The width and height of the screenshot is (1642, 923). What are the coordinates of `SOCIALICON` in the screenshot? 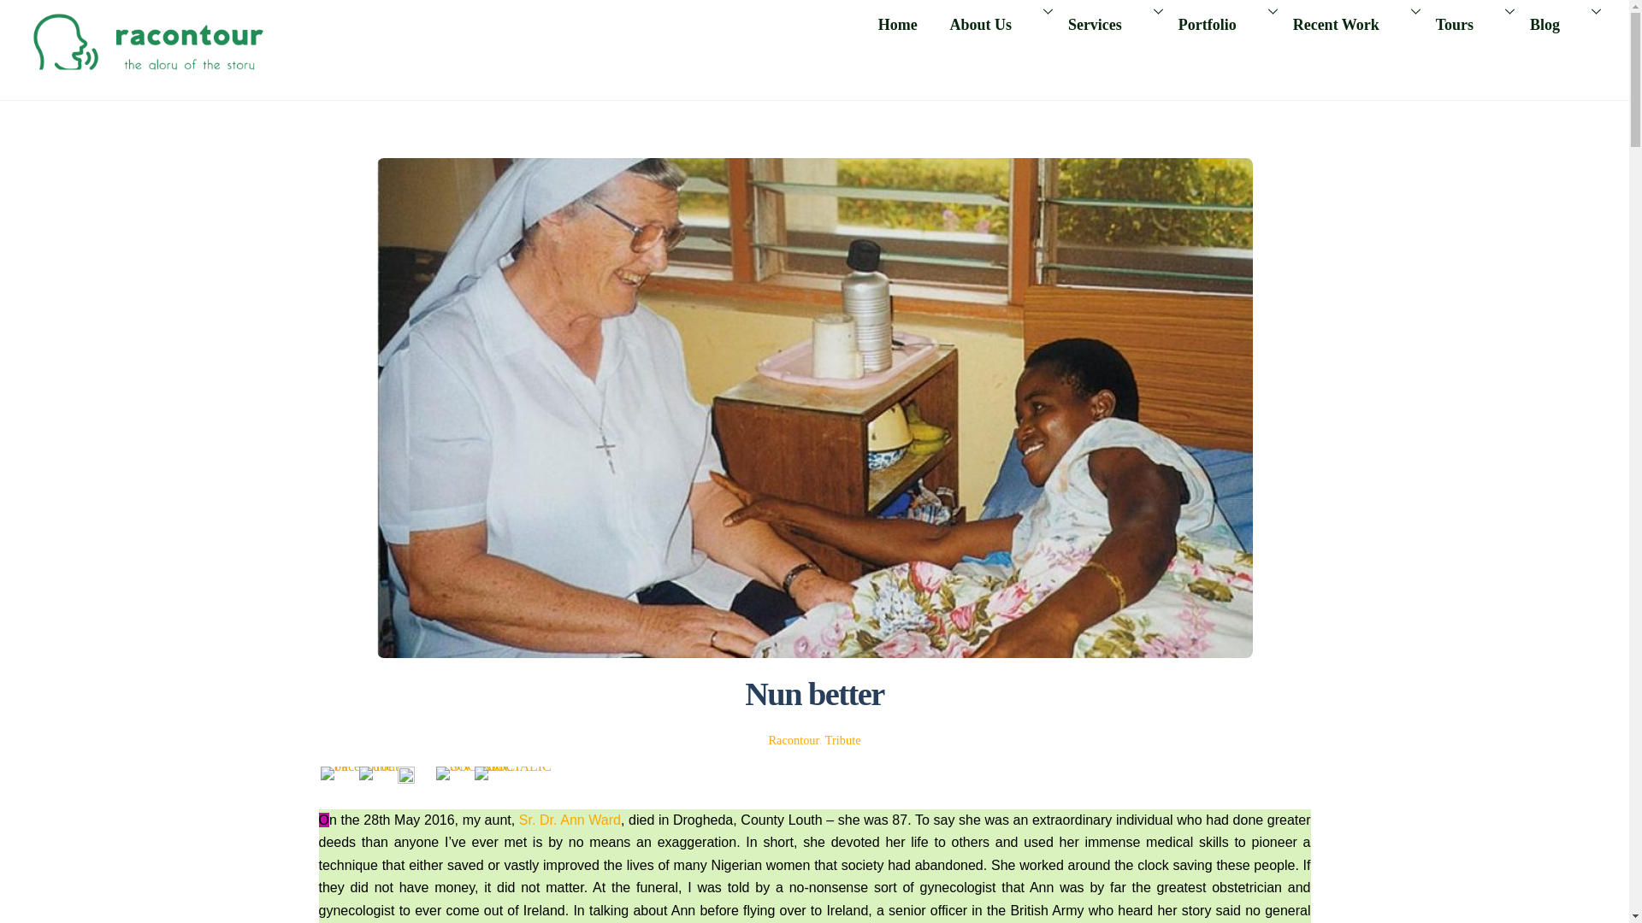 It's located at (516, 773).